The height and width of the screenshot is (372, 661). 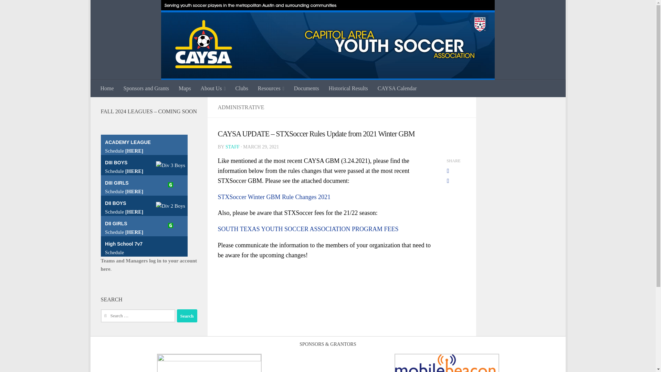 What do you see at coordinates (232, 147) in the screenshot?
I see `Posts by Staff` at bounding box center [232, 147].